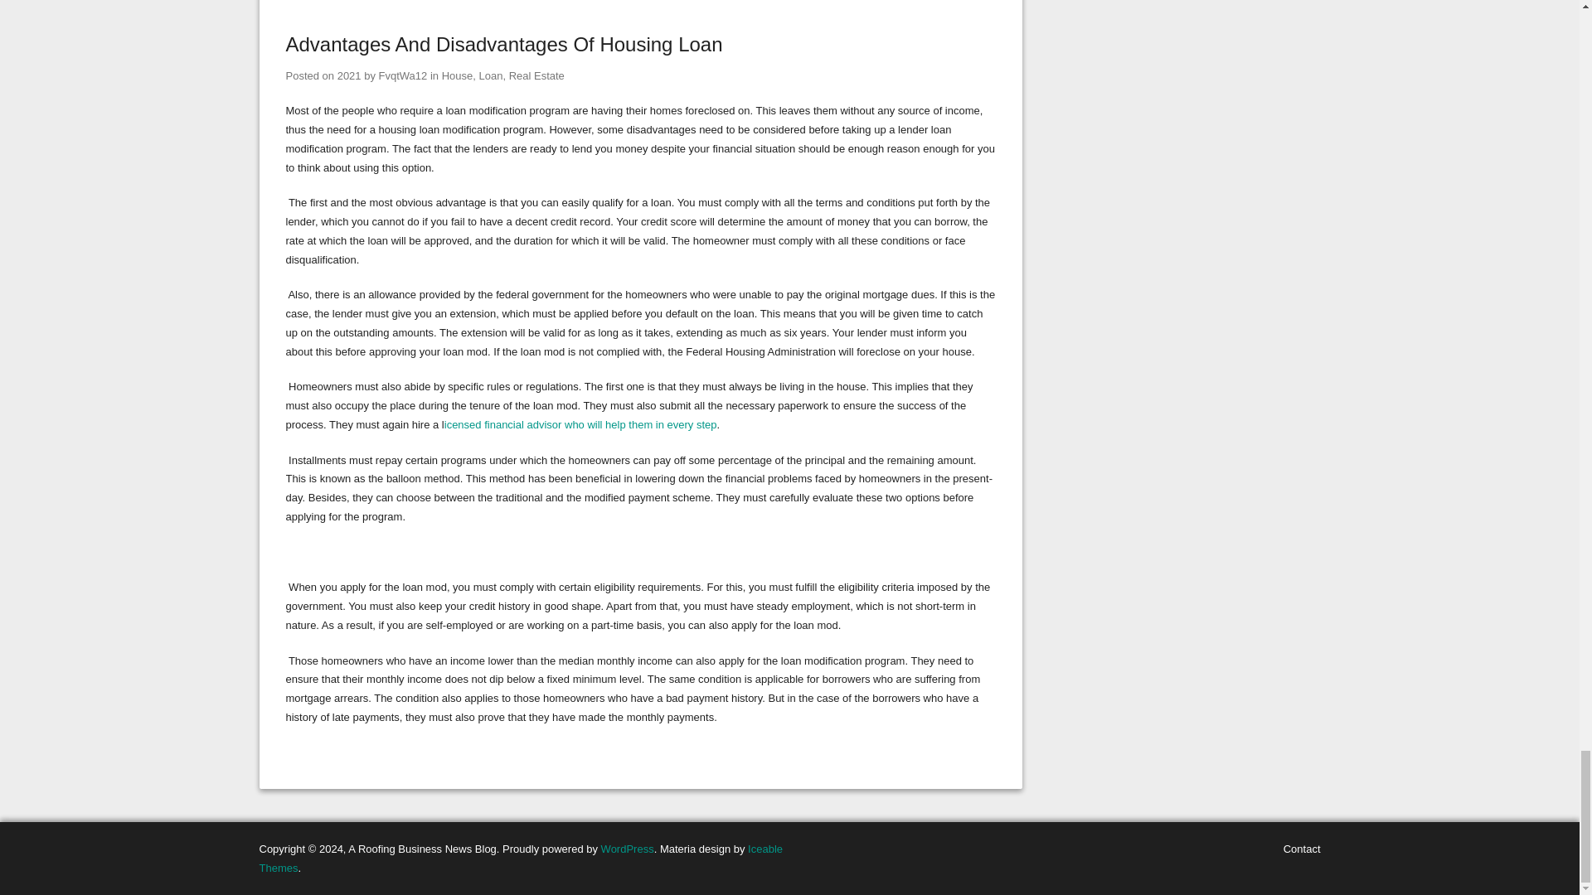 The image size is (1592, 895). Describe the element at coordinates (503, 43) in the screenshot. I see `Advantages And Disadvantages Of Housing Loan` at that location.